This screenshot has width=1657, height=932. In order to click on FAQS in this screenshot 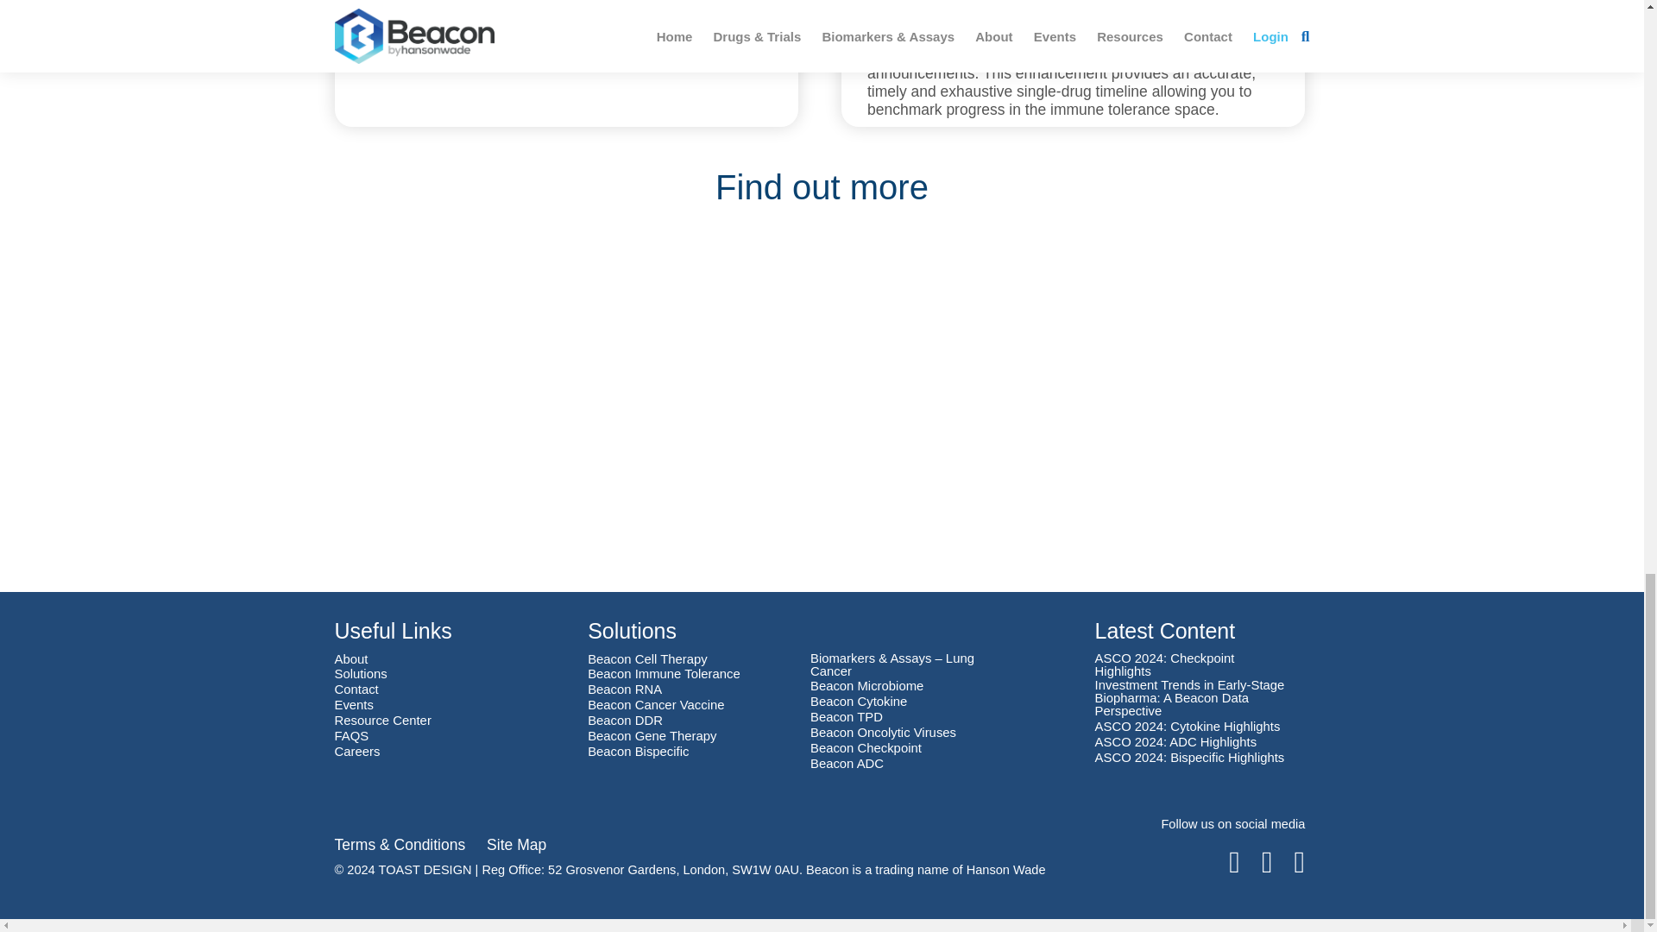, I will do `click(352, 735)`.